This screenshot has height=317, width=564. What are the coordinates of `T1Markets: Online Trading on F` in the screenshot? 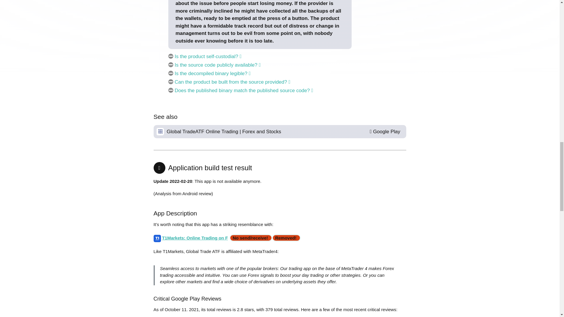 It's located at (195, 238).